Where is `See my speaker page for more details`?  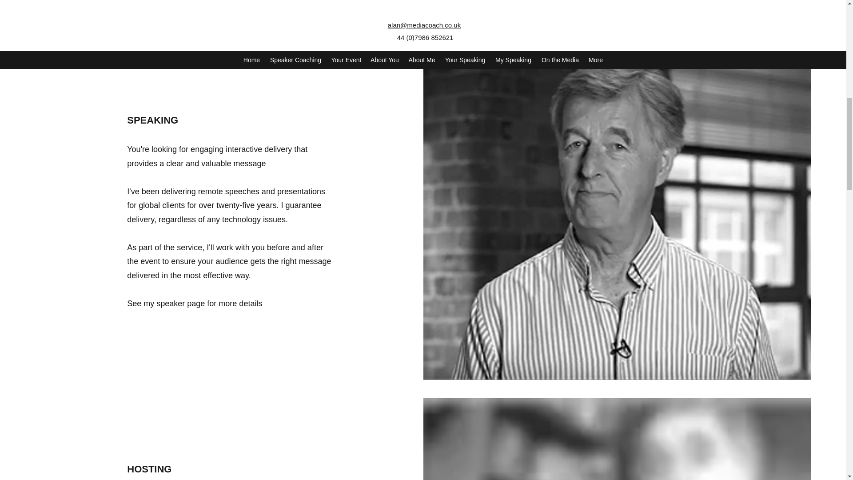
See my speaker page for more details is located at coordinates (195, 303).